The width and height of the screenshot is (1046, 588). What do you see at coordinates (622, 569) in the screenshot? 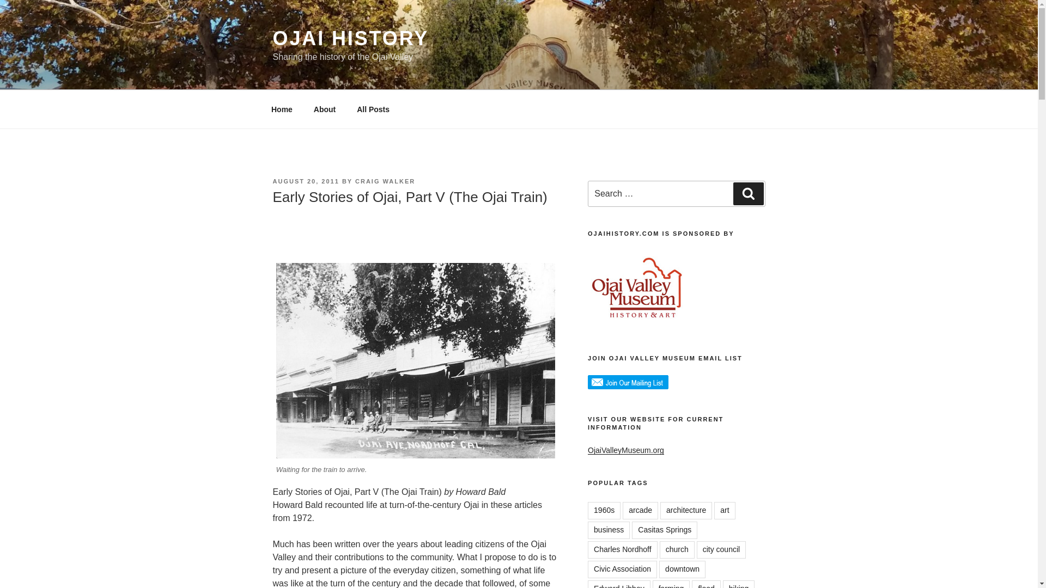
I see `Civic Association` at bounding box center [622, 569].